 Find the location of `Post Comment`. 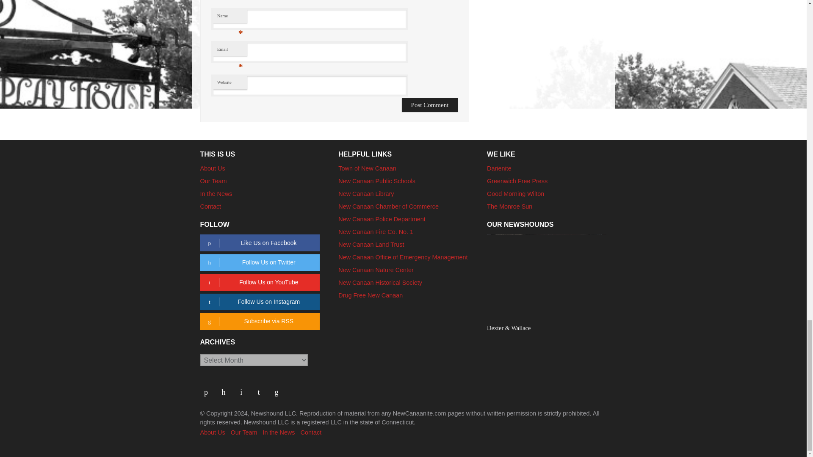

Post Comment is located at coordinates (430, 105).